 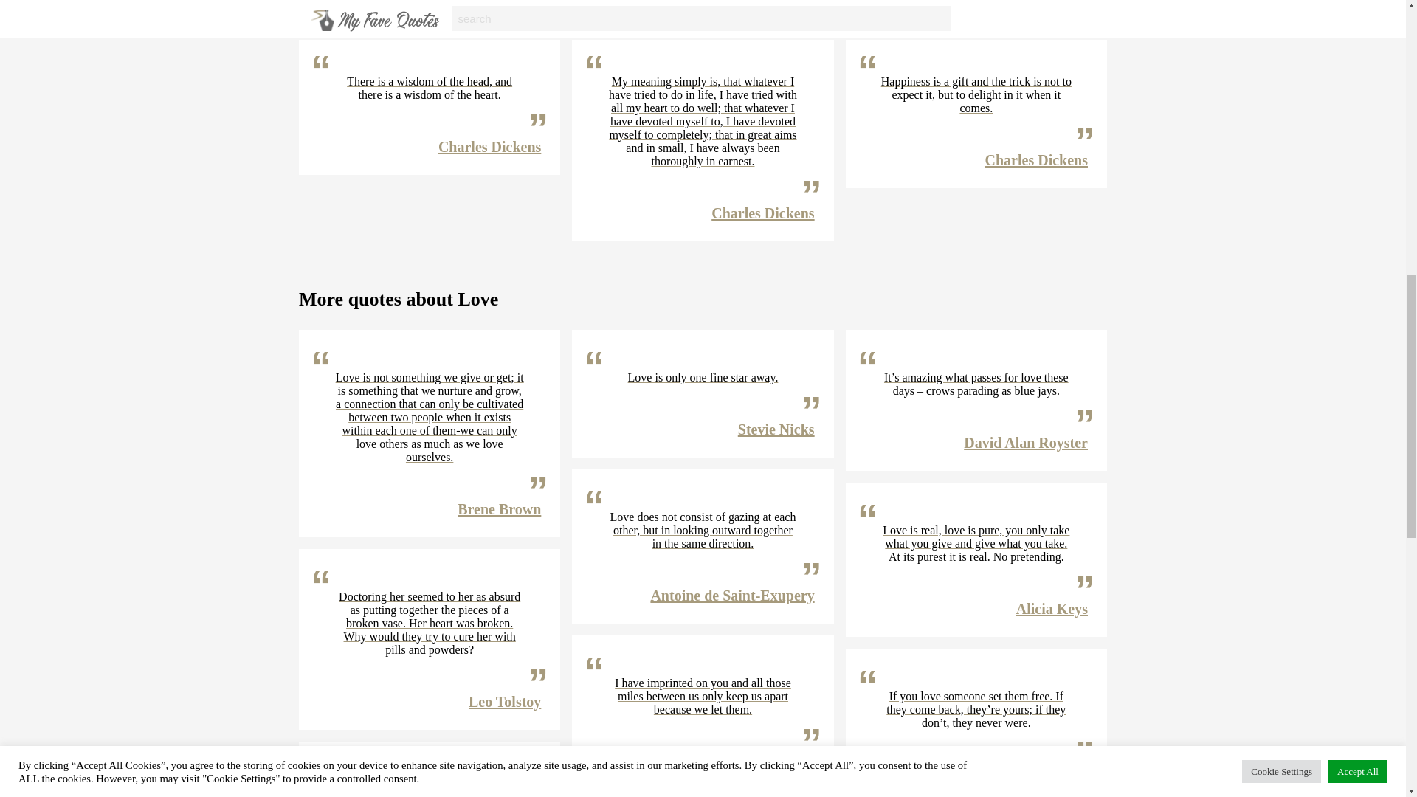 I want to click on Charles Dickens, so click(x=489, y=146).